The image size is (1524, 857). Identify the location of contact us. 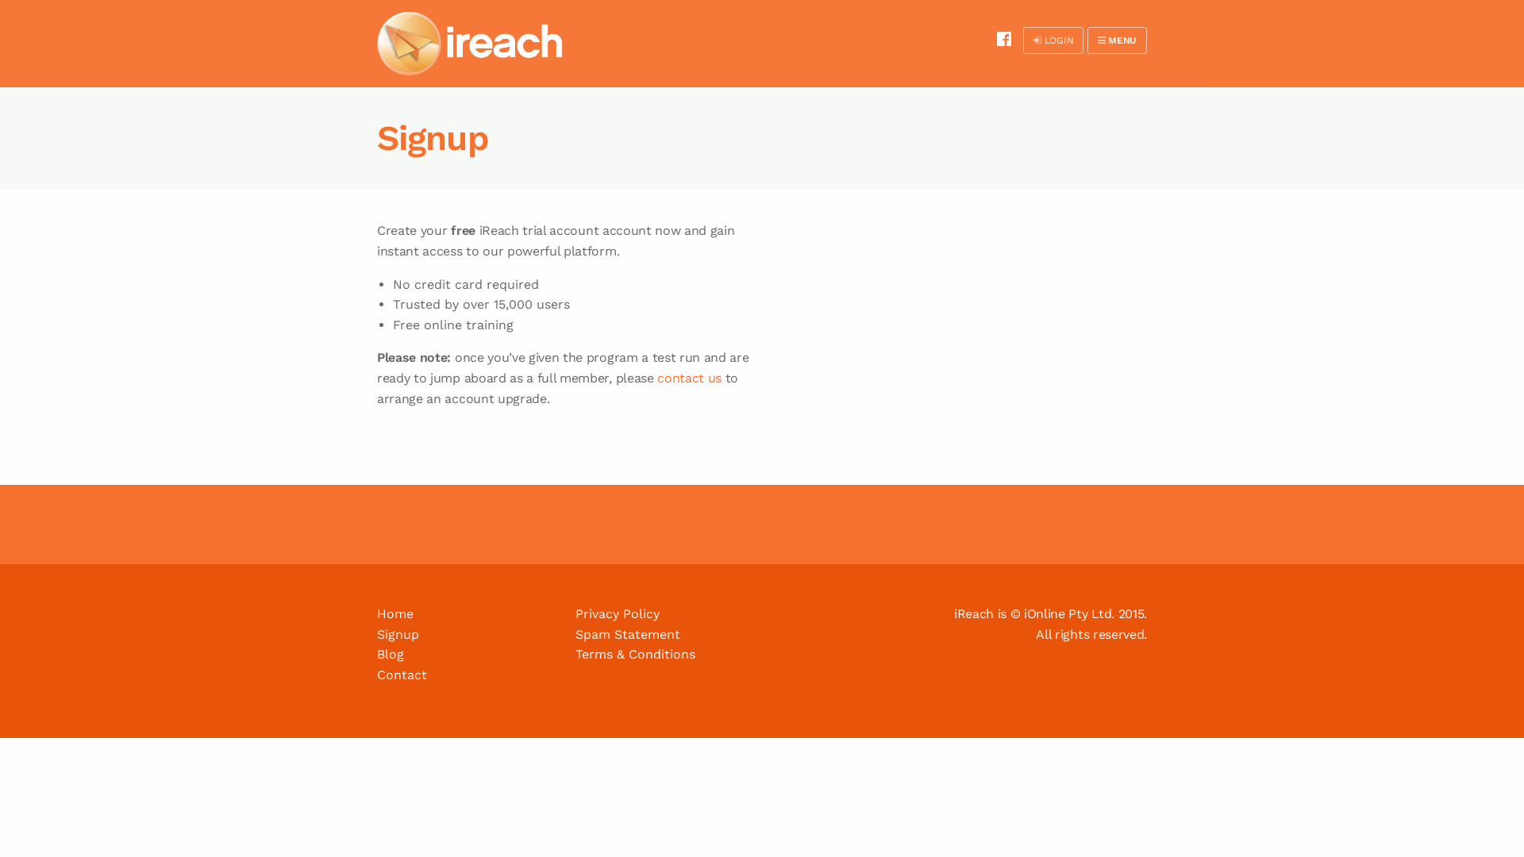
(689, 378).